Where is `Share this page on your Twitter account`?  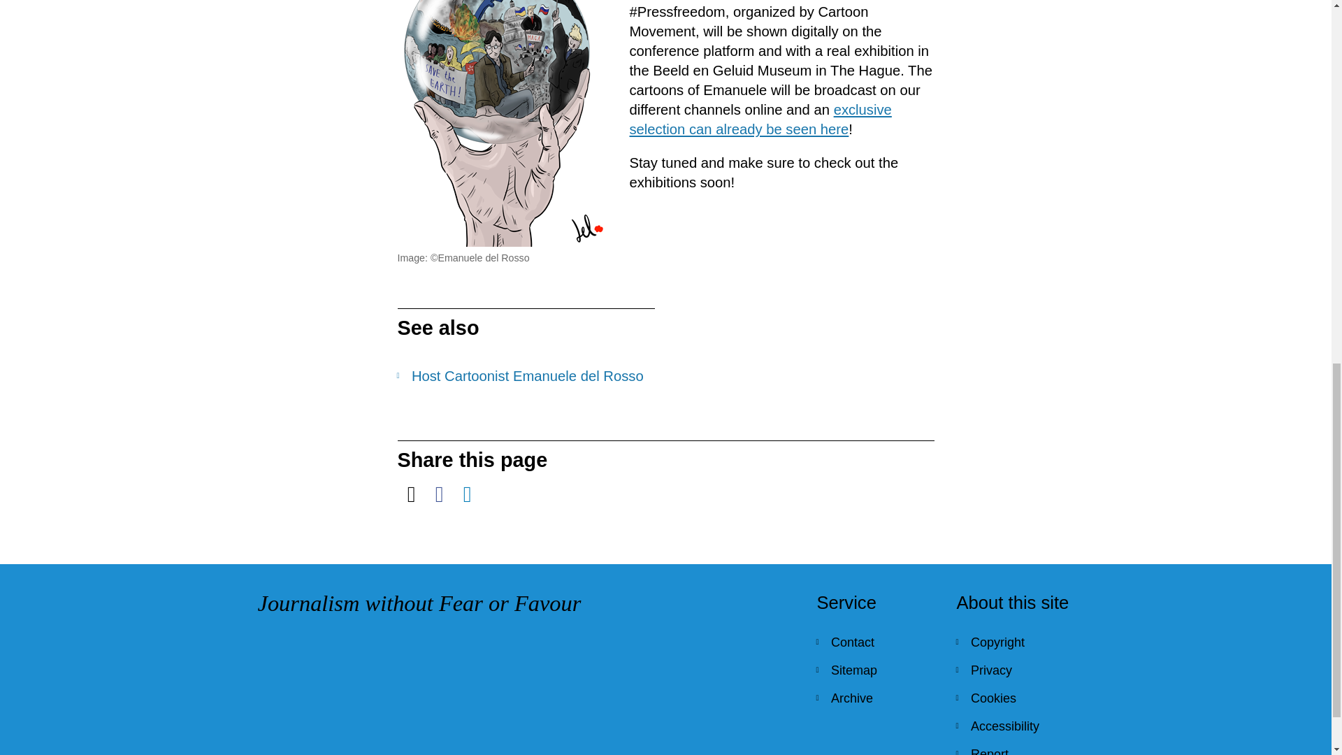
Share this page on your Twitter account is located at coordinates (411, 494).